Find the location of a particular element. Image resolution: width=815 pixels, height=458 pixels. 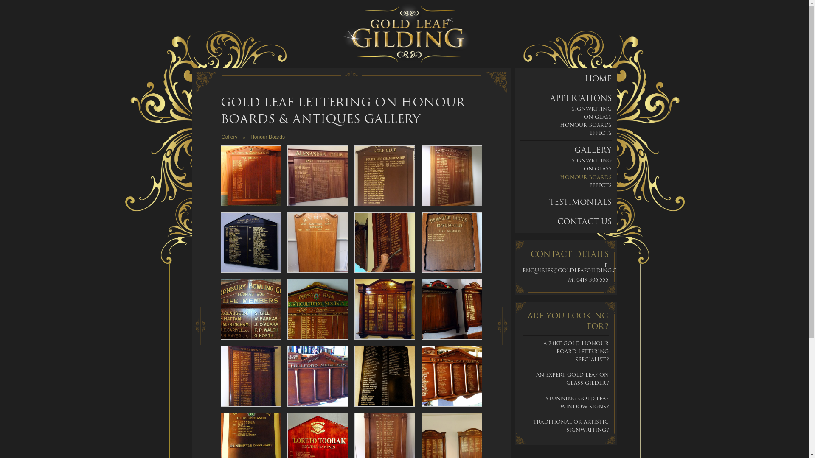

APPLICATIONS is located at coordinates (581, 98).